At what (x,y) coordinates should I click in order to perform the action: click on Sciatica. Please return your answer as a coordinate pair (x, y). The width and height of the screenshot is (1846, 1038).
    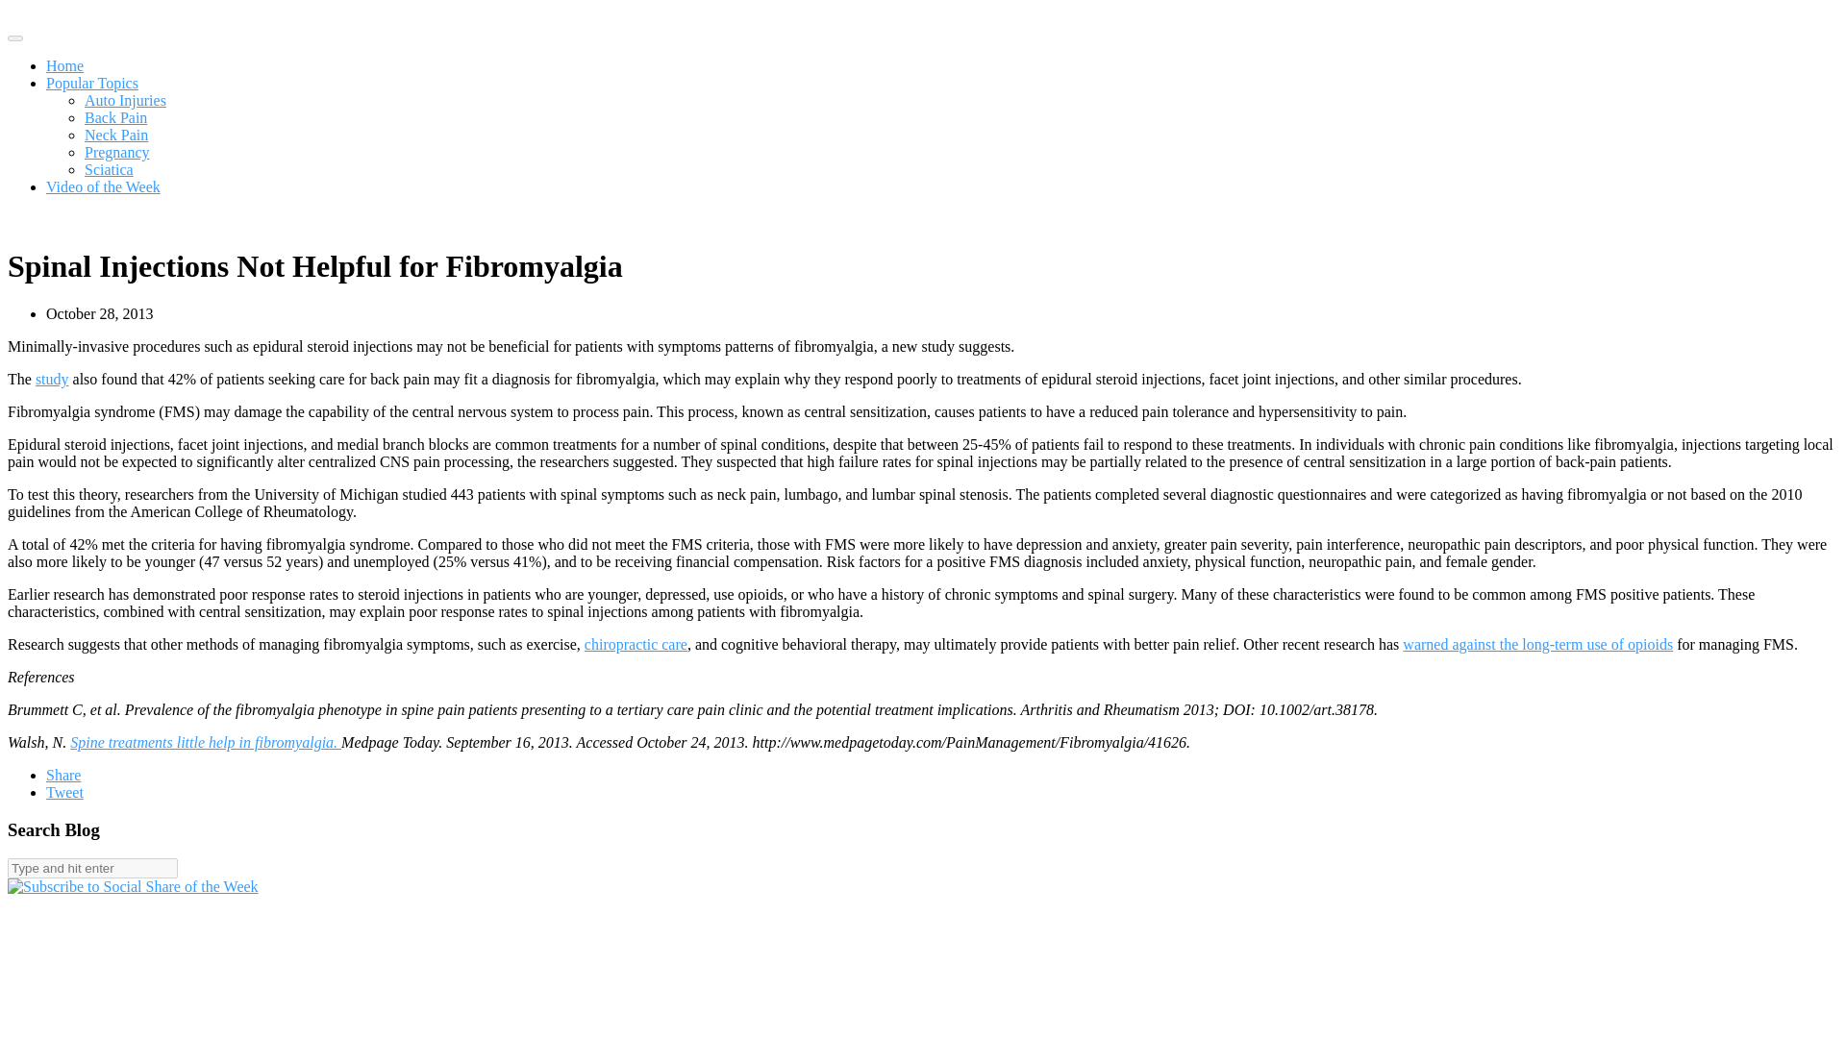
    Looking at the image, I should click on (109, 169).